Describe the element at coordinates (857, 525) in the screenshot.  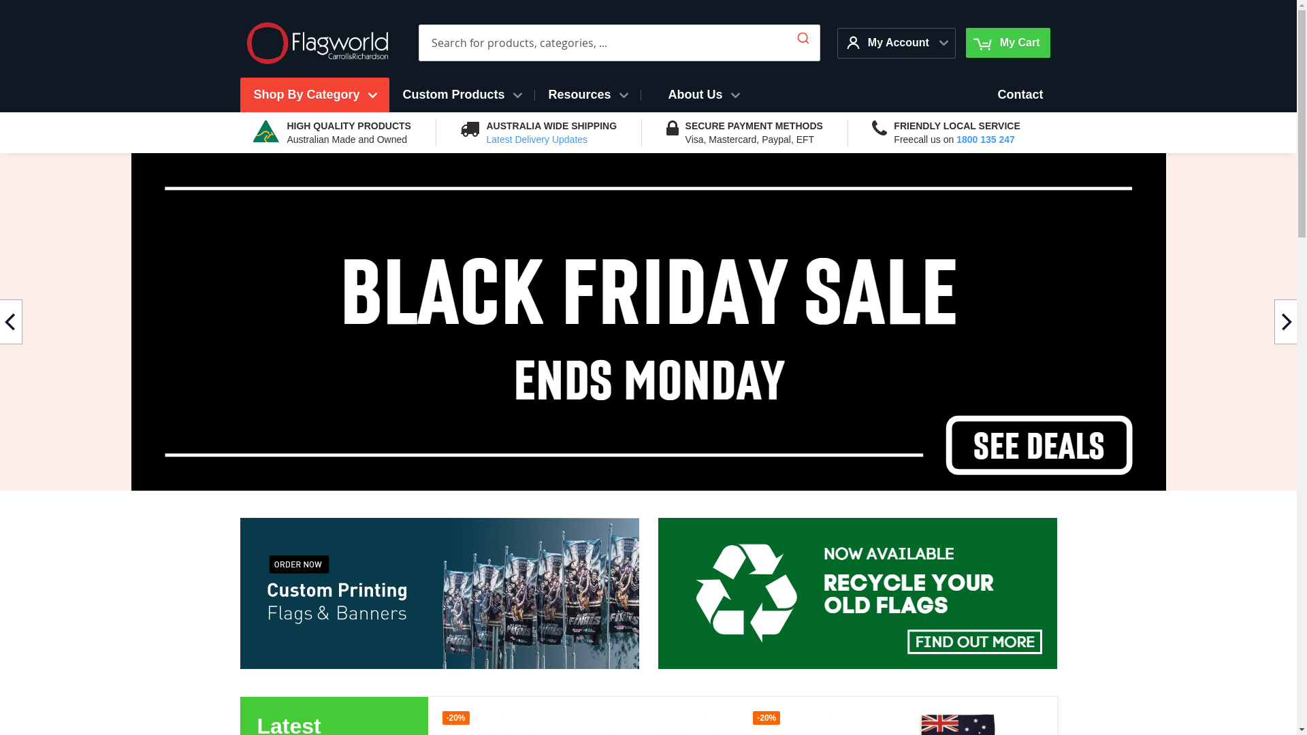
I see `Flag recycling` at that location.